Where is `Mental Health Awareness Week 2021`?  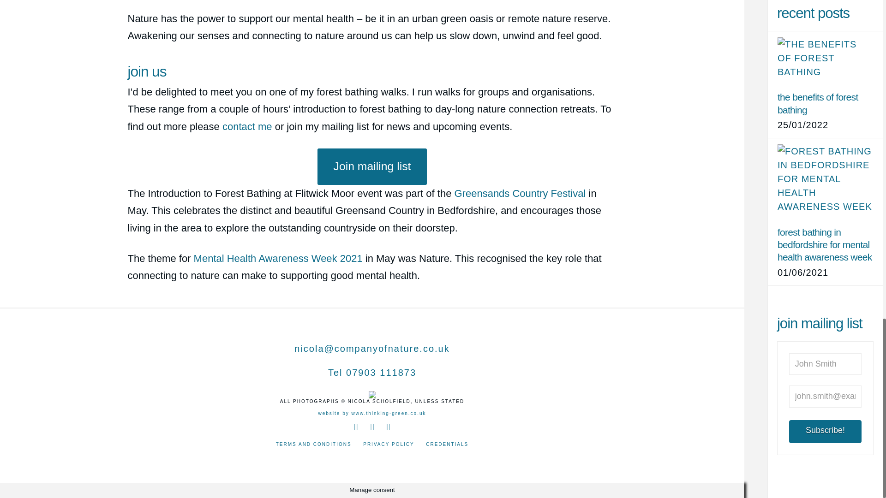 Mental Health Awareness Week 2021 is located at coordinates (278, 258).